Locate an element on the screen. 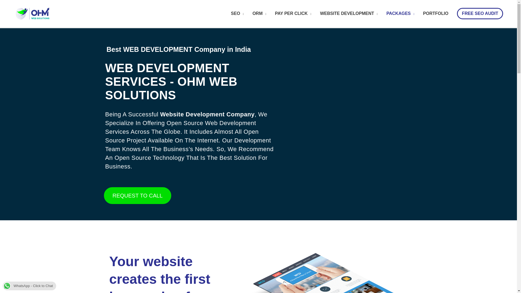 This screenshot has width=521, height=293. ORM is located at coordinates (259, 14).